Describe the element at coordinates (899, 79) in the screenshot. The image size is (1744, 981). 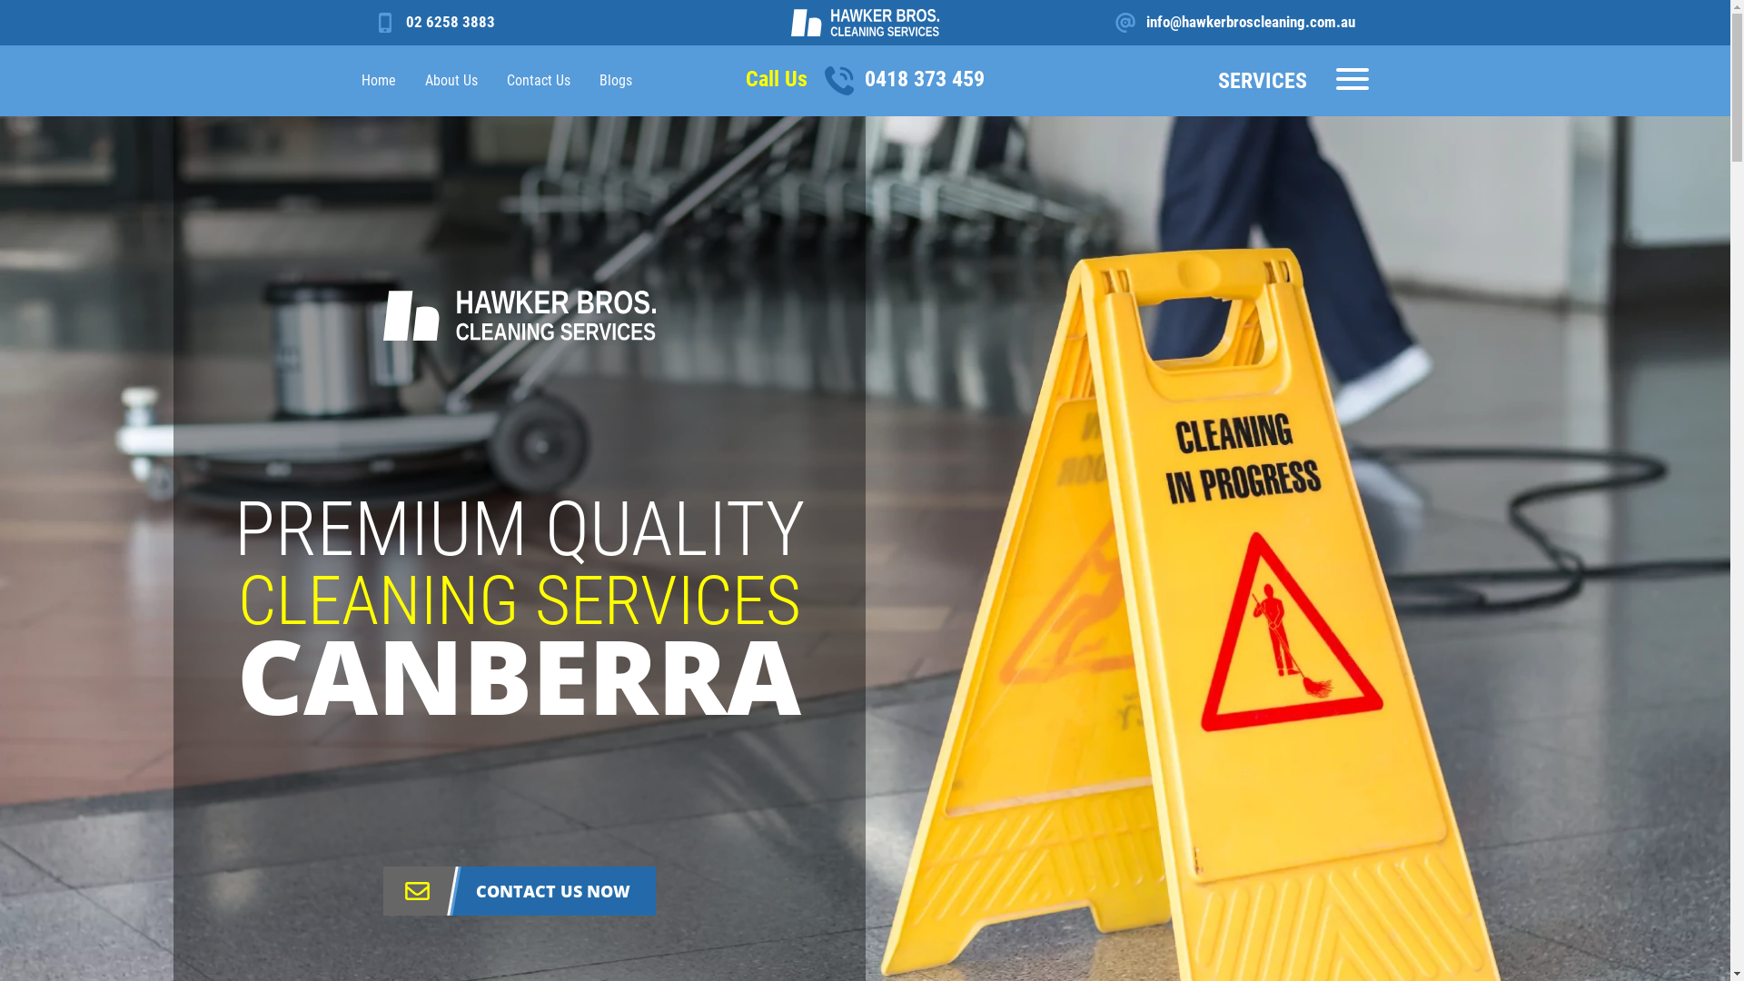
I see `0418 373 459` at that location.